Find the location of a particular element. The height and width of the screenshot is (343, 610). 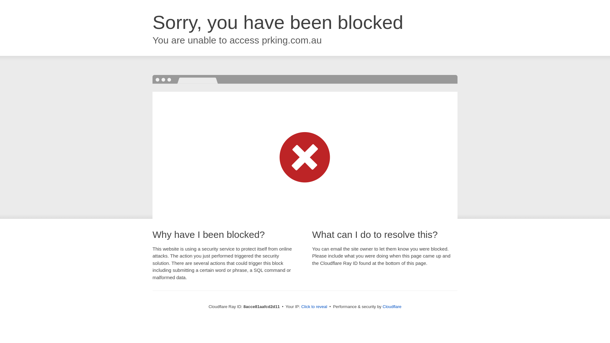

Cloudflare is located at coordinates (392, 306).